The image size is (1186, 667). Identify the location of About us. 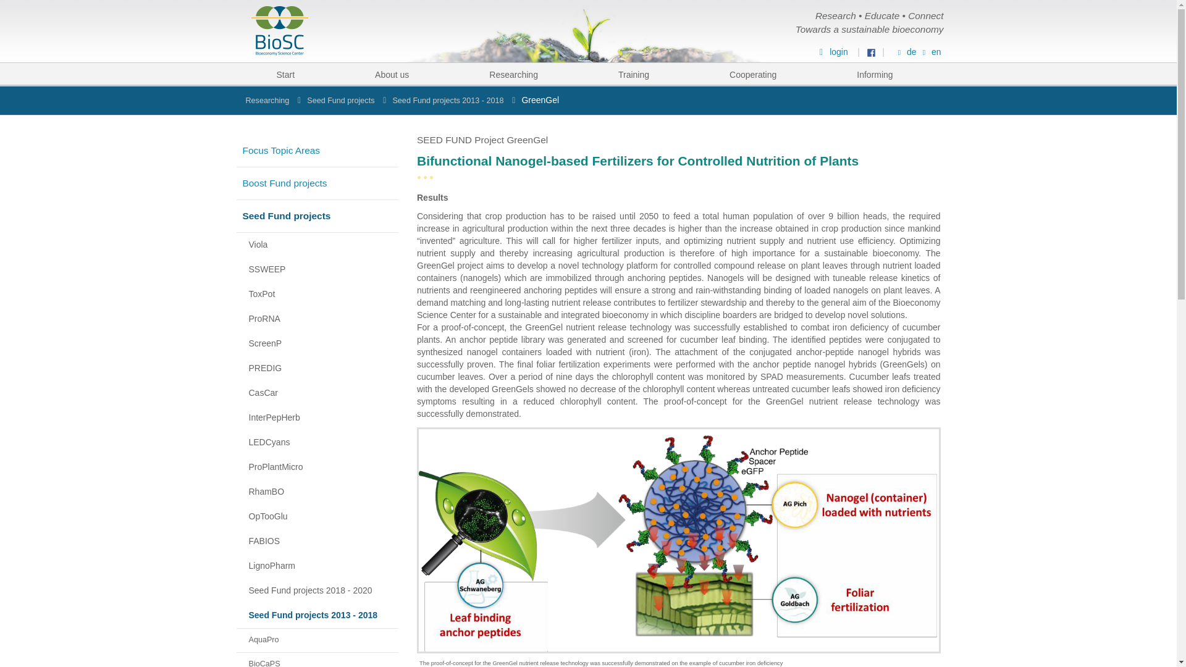
(392, 74).